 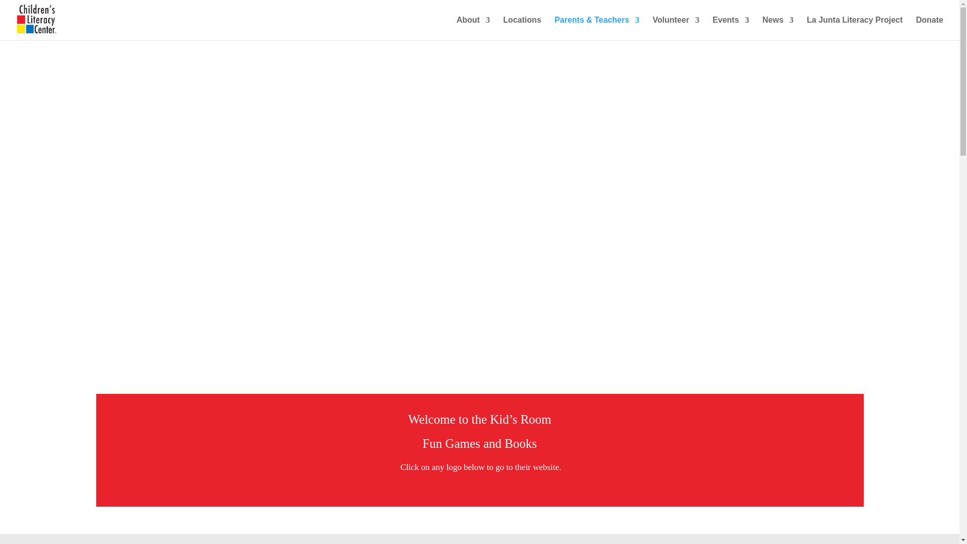 What do you see at coordinates (854, 28) in the screenshot?
I see `La Junta Literacy Project` at bounding box center [854, 28].